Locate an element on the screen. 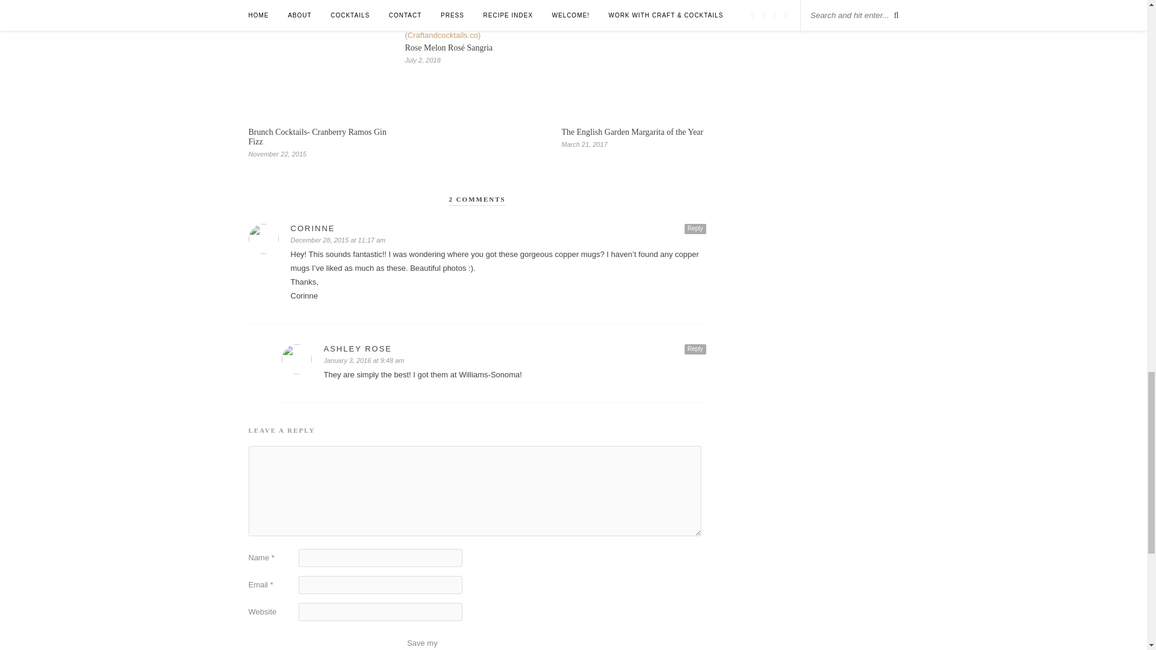 This screenshot has height=650, width=1156. Reply is located at coordinates (695, 229).